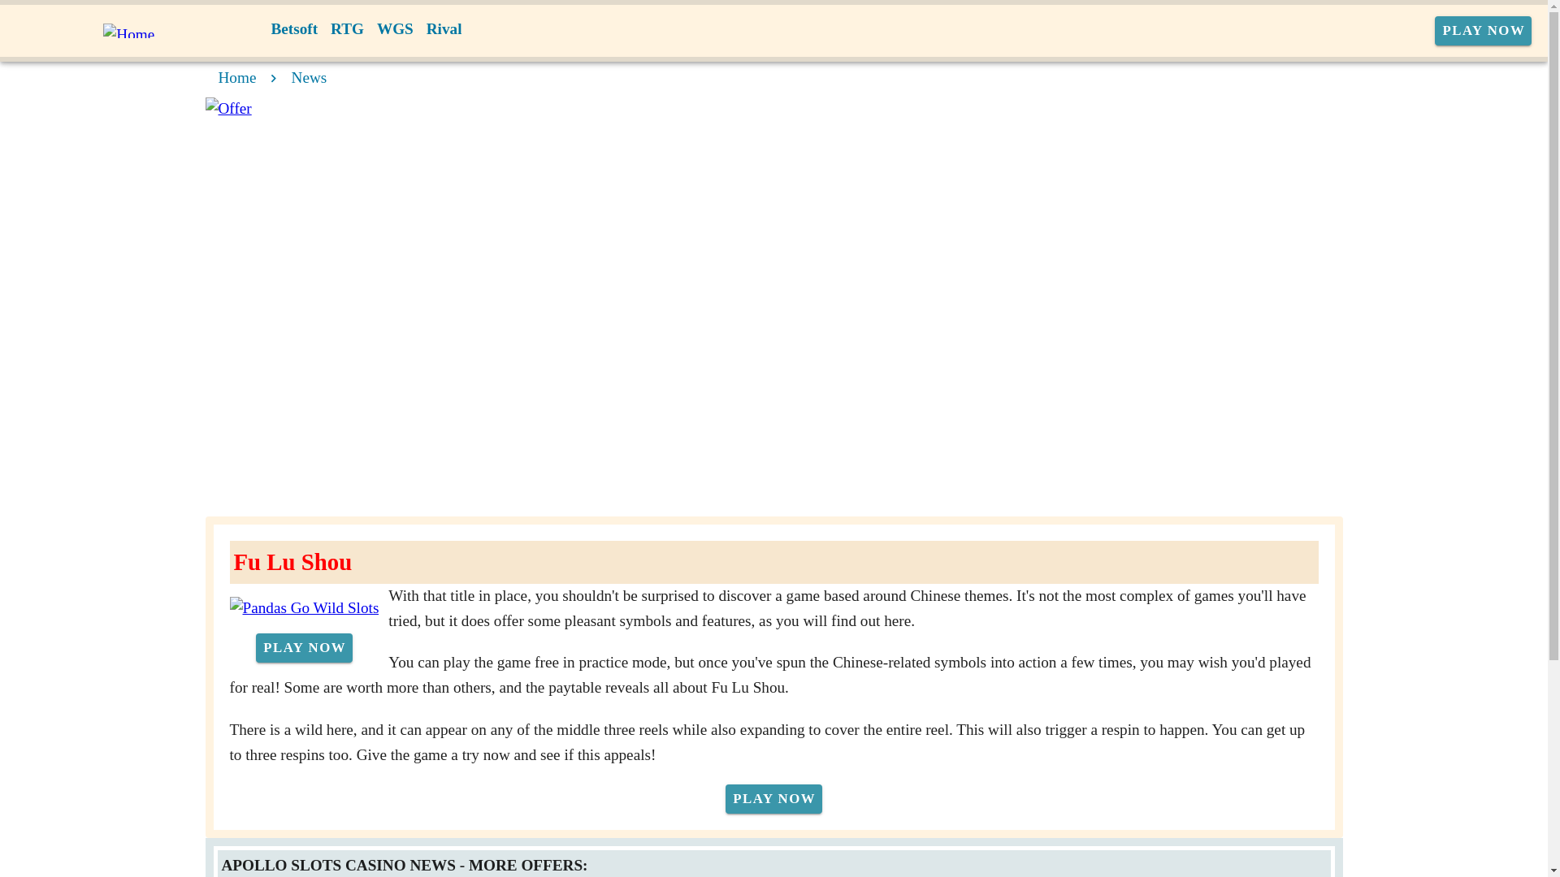  What do you see at coordinates (773, 799) in the screenshot?
I see `PLAY NOW` at bounding box center [773, 799].